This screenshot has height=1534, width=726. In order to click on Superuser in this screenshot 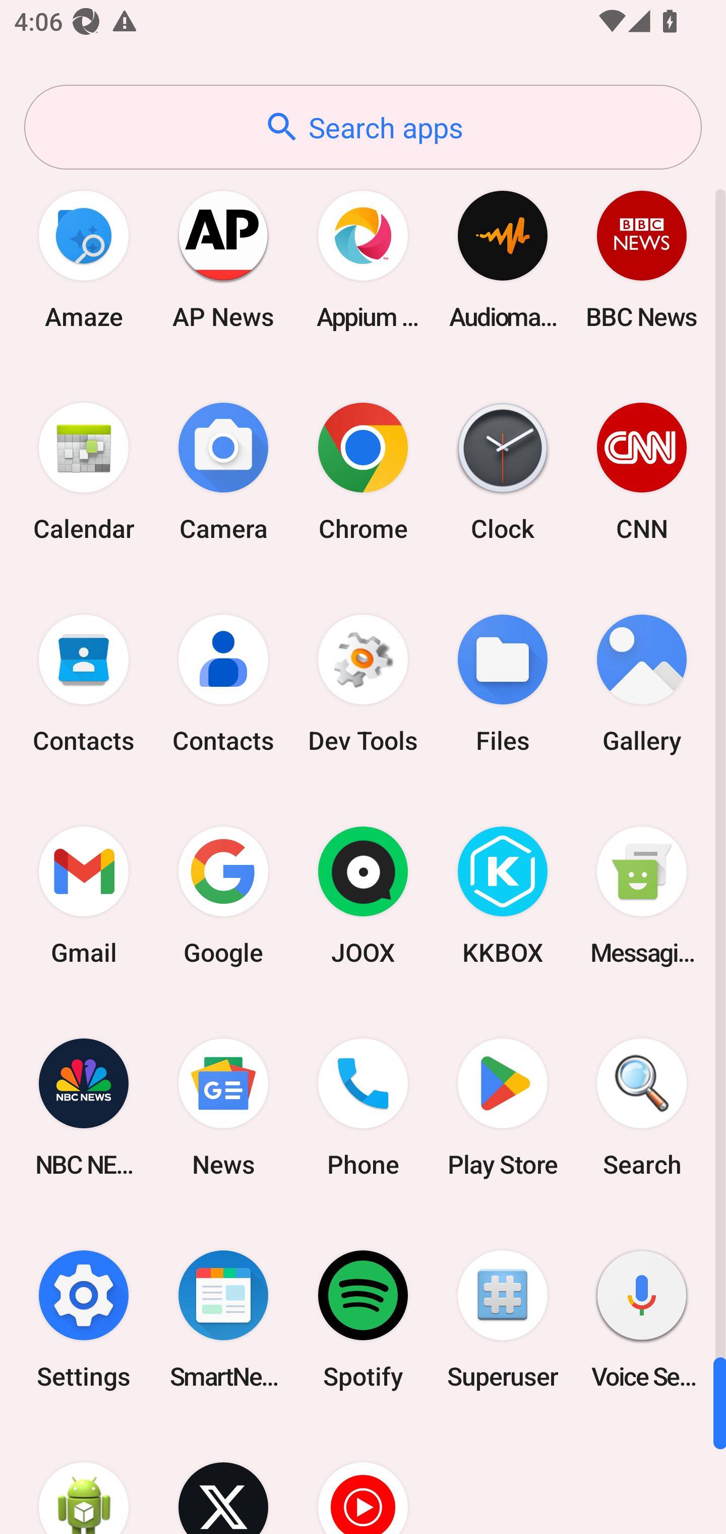, I will do `click(502, 1319)`.